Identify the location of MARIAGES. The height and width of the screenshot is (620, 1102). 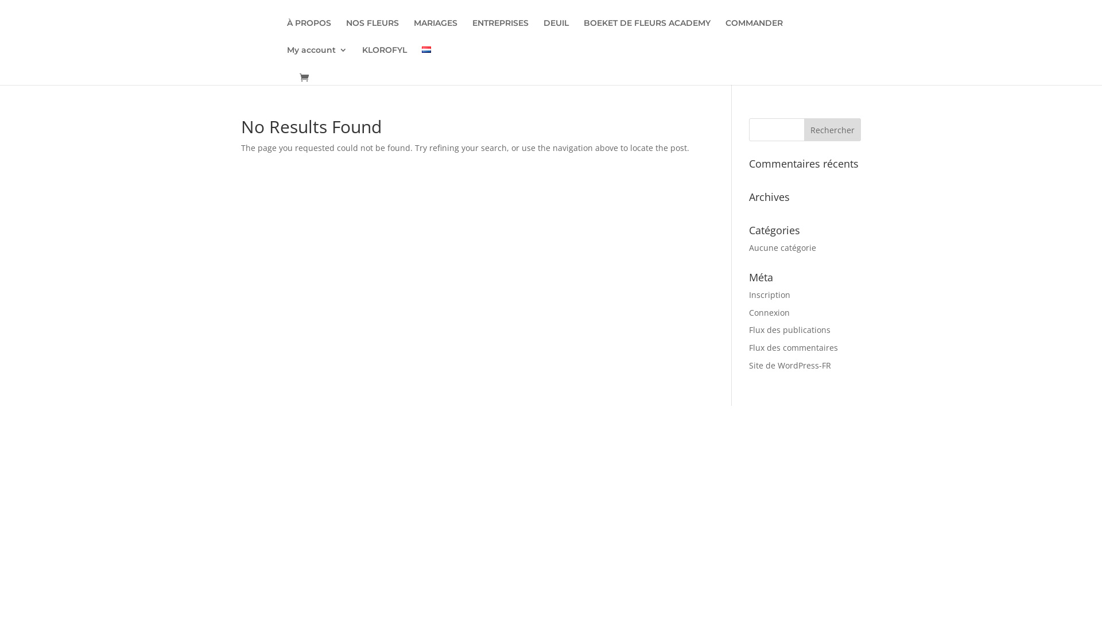
(436, 32).